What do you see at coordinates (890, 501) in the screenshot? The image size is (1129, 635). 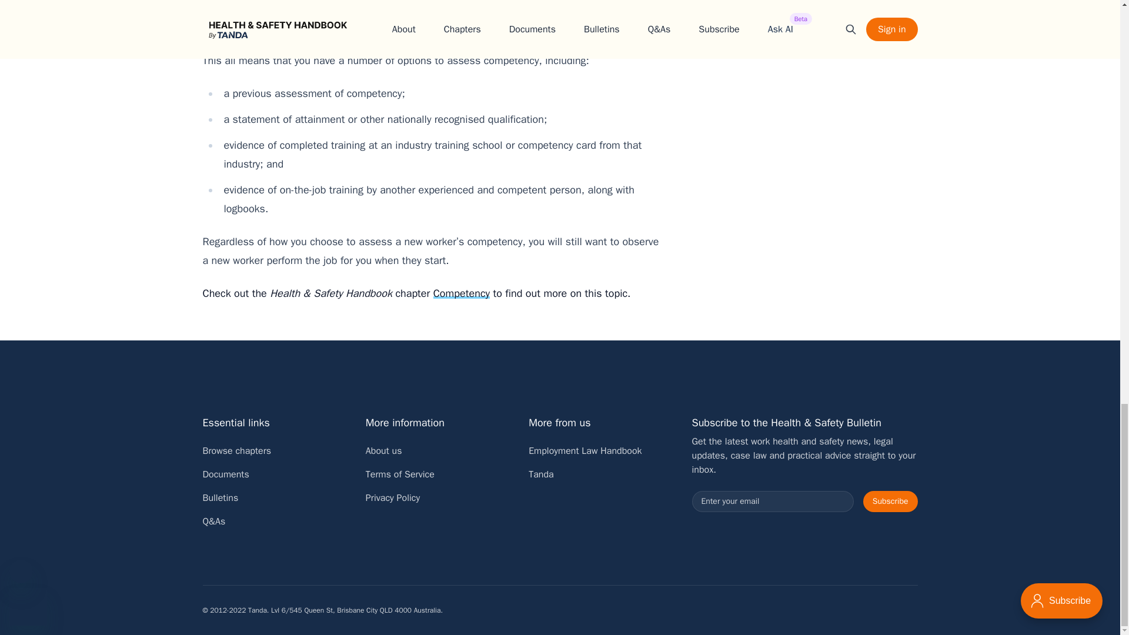 I see `Subscribe` at bounding box center [890, 501].